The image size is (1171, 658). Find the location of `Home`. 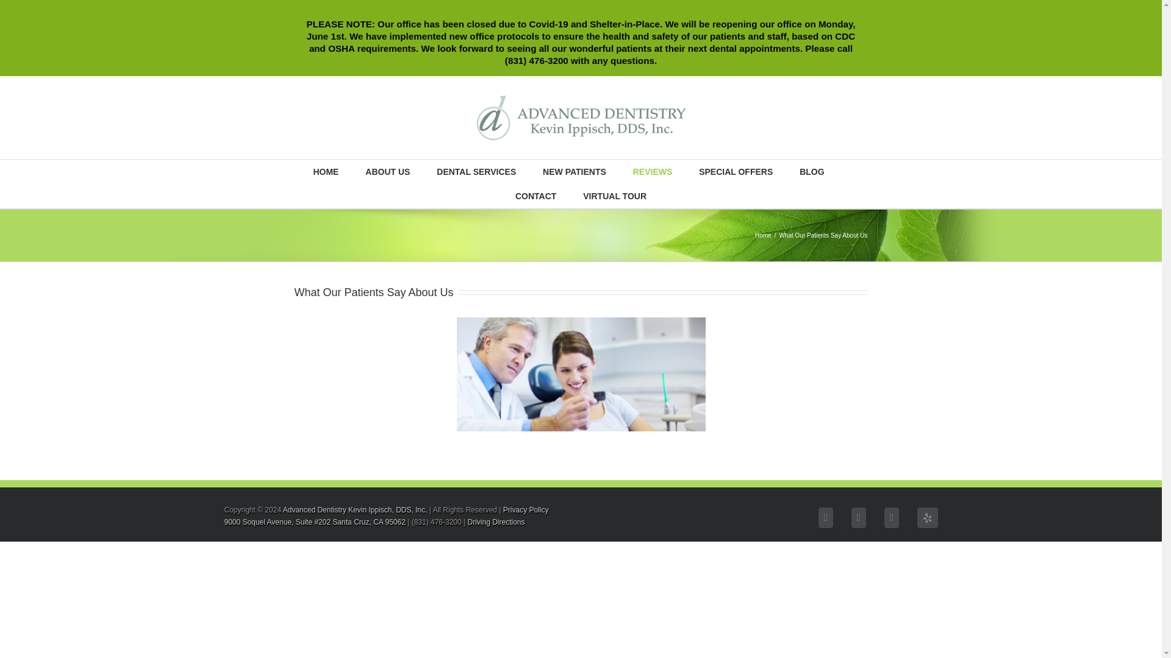

Home is located at coordinates (765, 235).